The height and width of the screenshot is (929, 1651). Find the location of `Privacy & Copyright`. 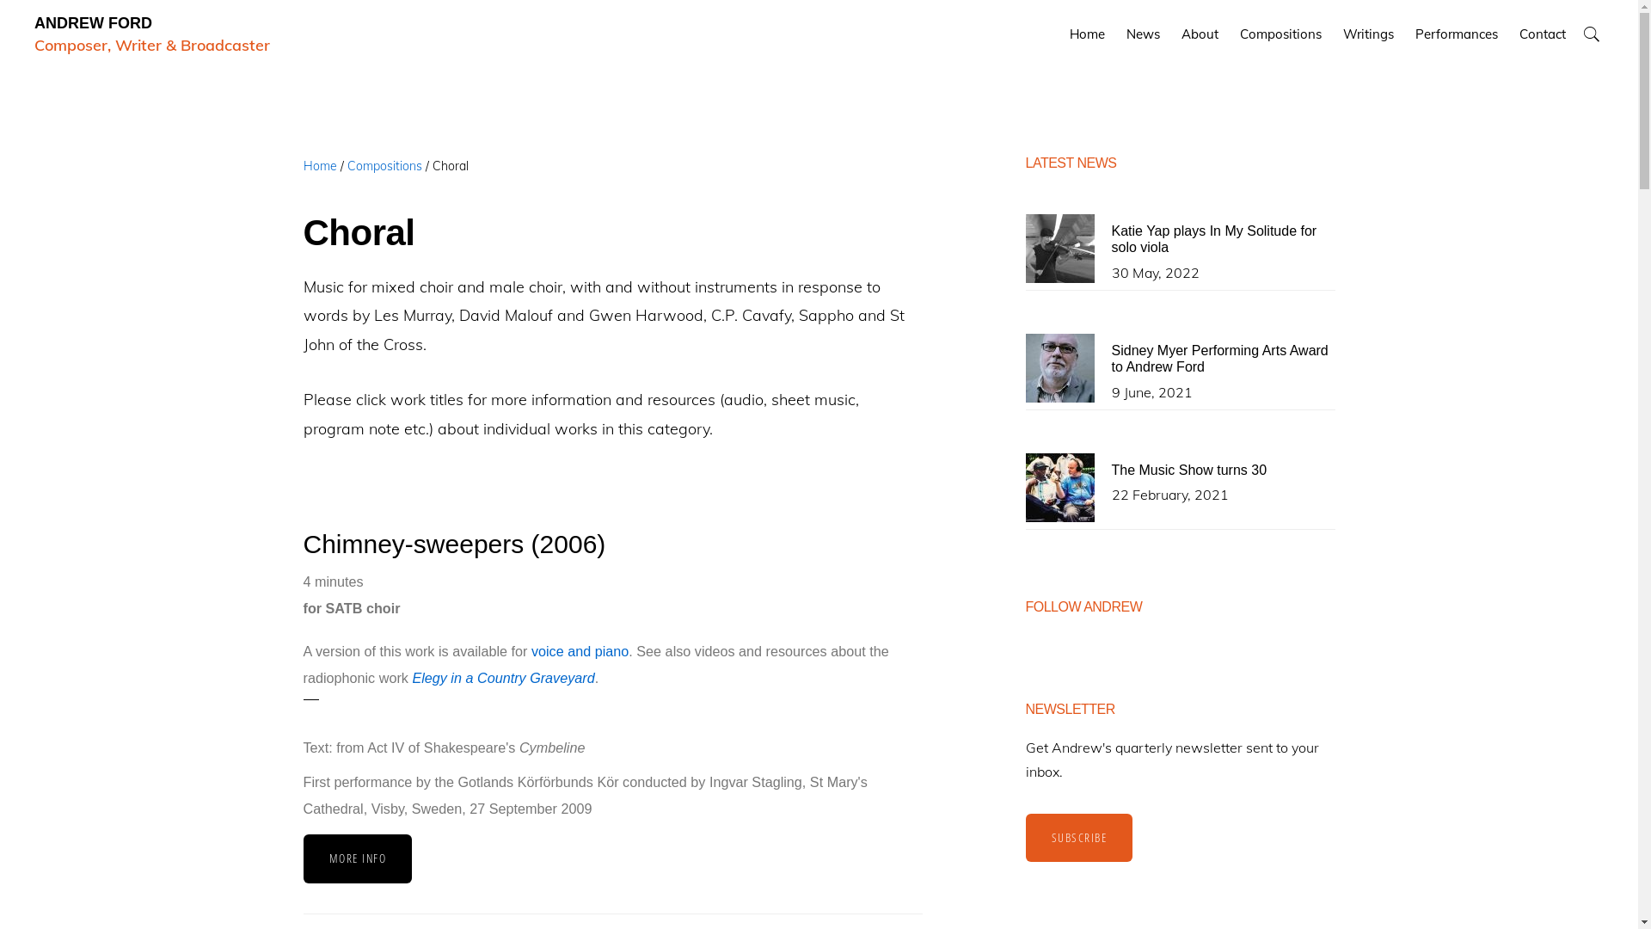

Privacy & Copyright is located at coordinates (819, 867).